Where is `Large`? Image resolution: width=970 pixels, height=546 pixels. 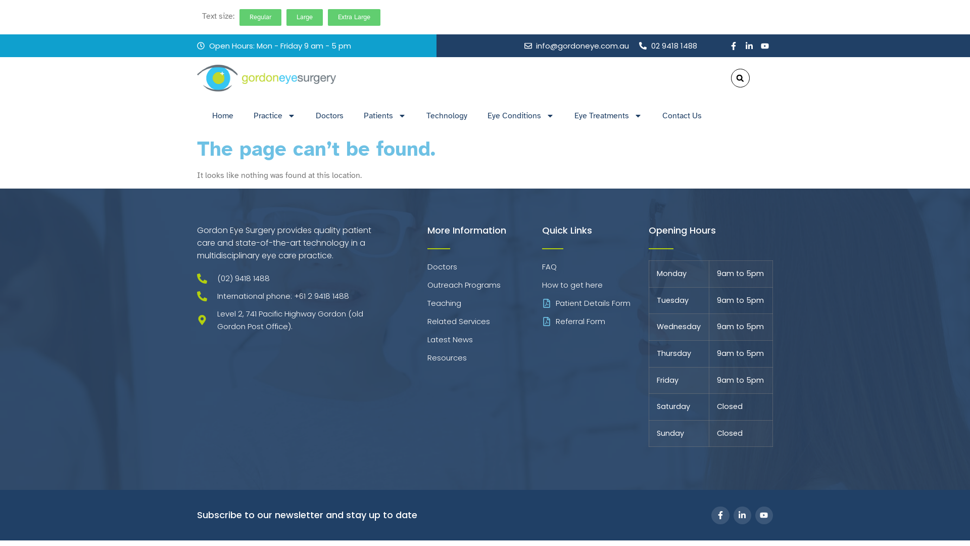 Large is located at coordinates (305, 17).